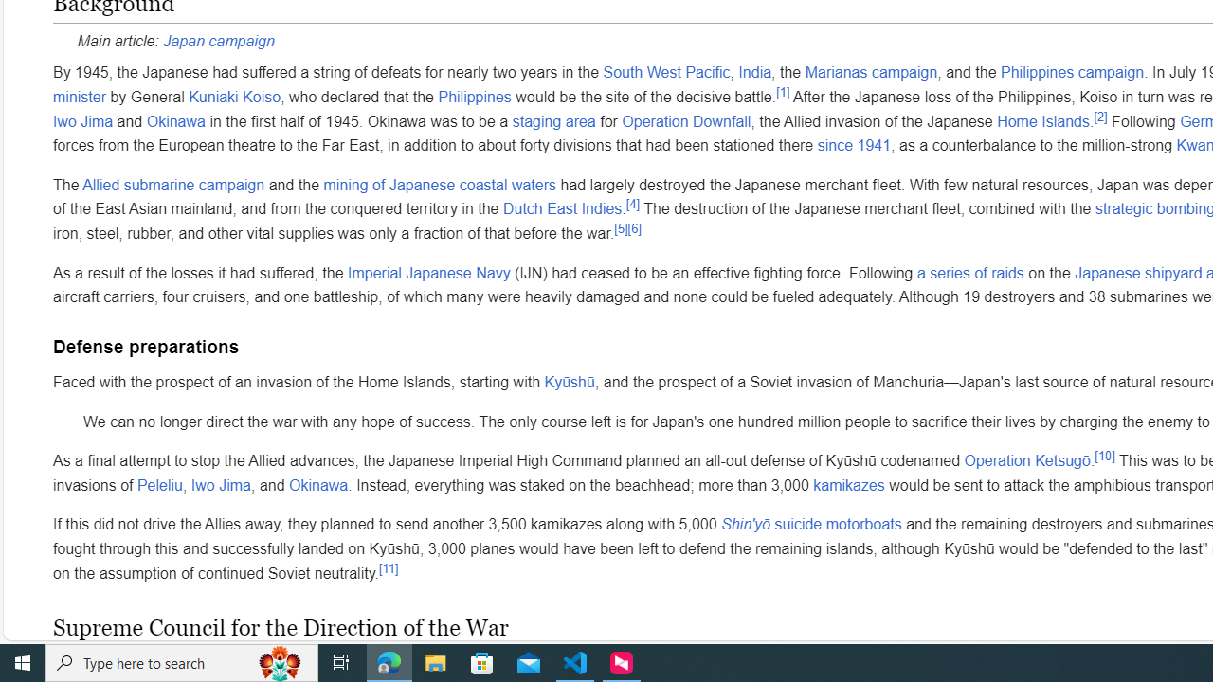 This screenshot has height=682, width=1213. What do you see at coordinates (849, 485) in the screenshot?
I see `kamikazes` at bounding box center [849, 485].